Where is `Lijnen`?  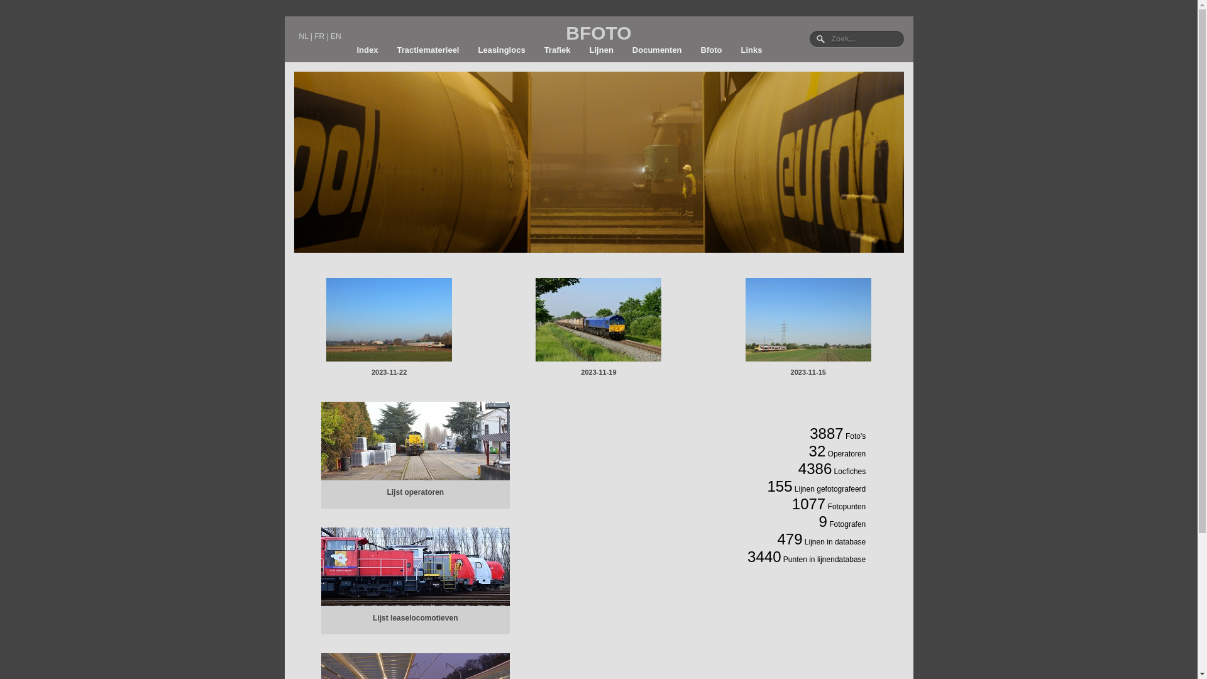 Lijnen is located at coordinates (602, 50).